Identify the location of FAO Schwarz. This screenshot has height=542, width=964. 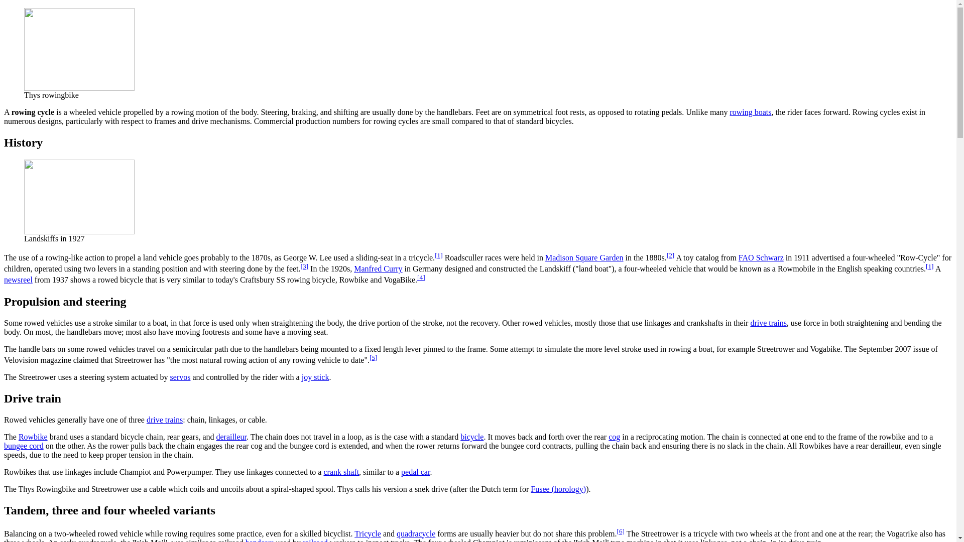
(761, 257).